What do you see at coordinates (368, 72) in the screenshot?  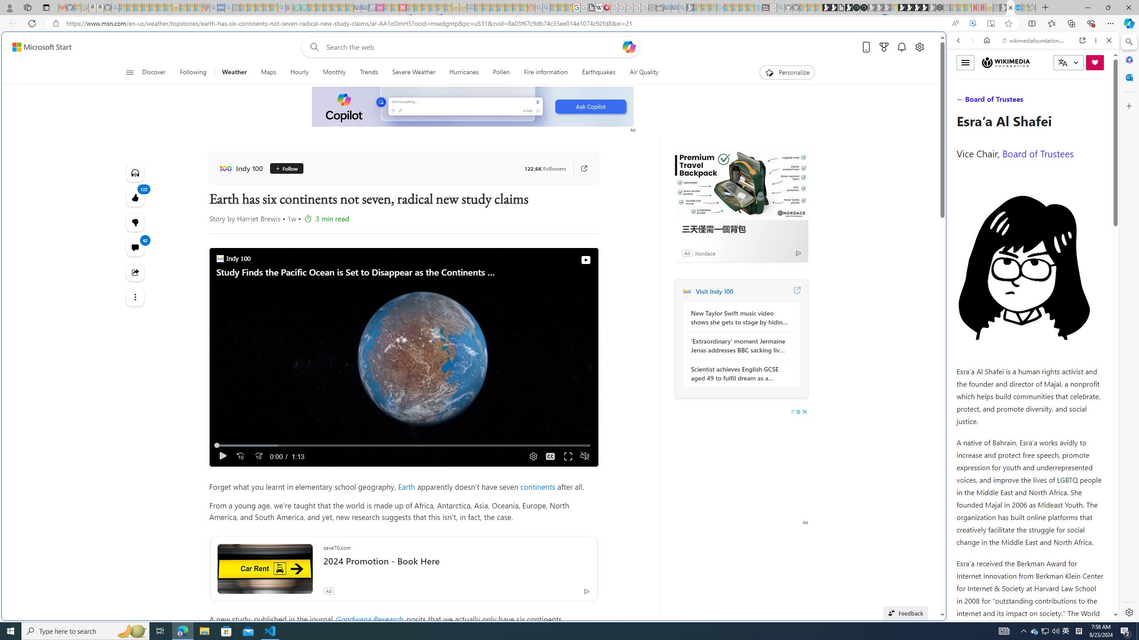 I see `Trends` at bounding box center [368, 72].